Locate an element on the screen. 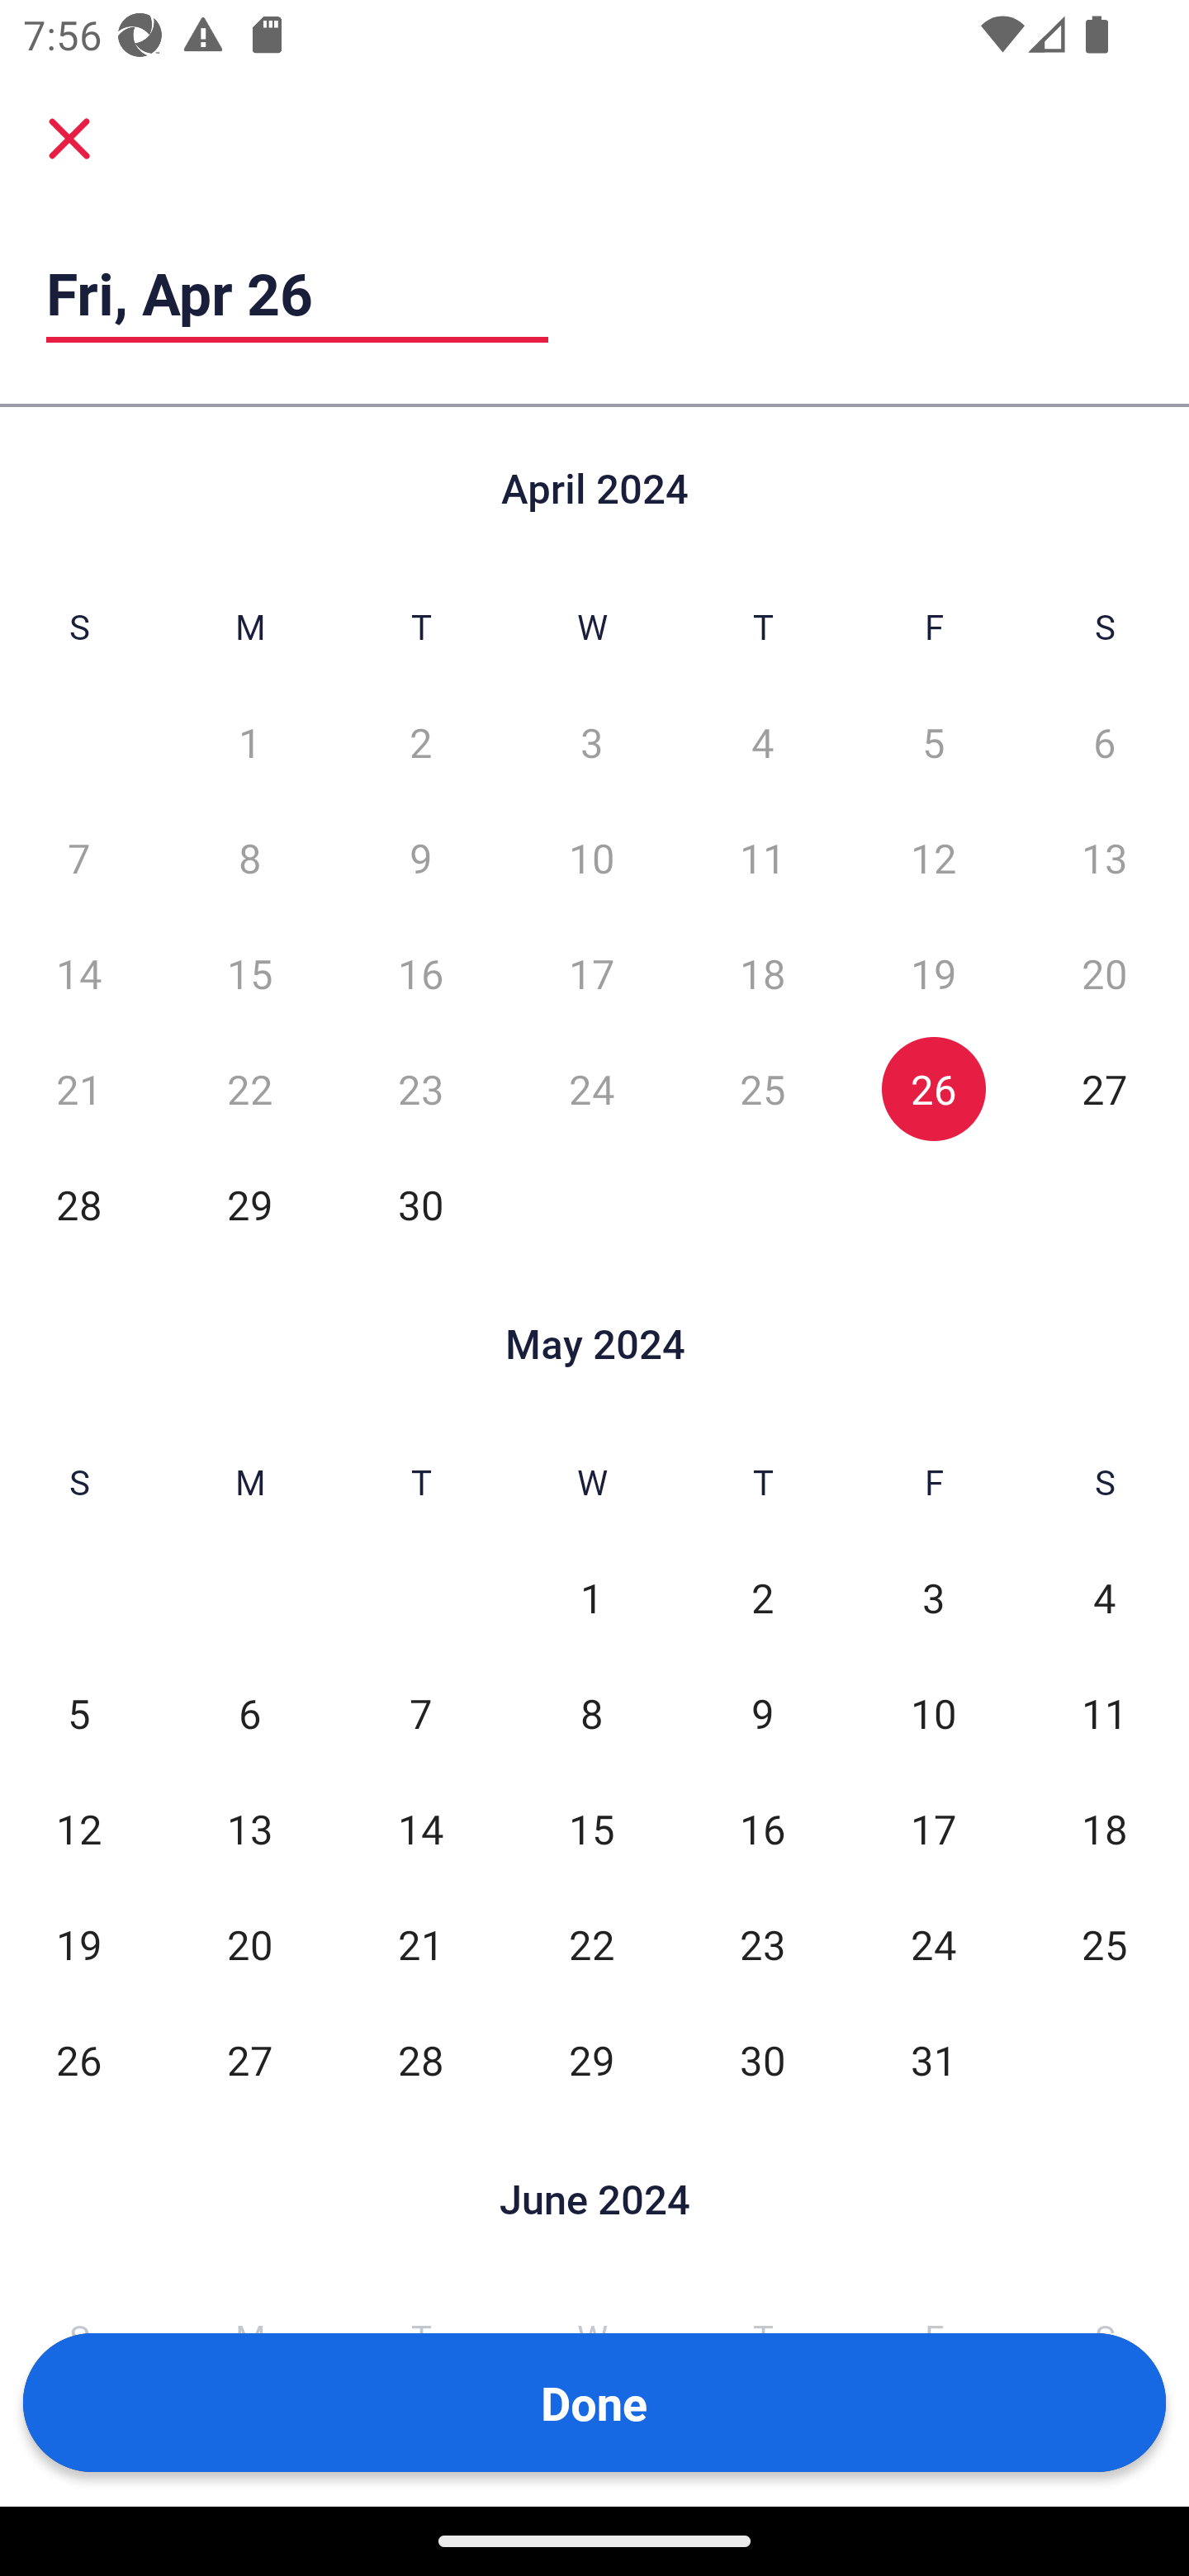 Image resolution: width=1189 pixels, height=2576 pixels. 10 Wed, Apr 10, Not Selected is located at coordinates (591, 857).